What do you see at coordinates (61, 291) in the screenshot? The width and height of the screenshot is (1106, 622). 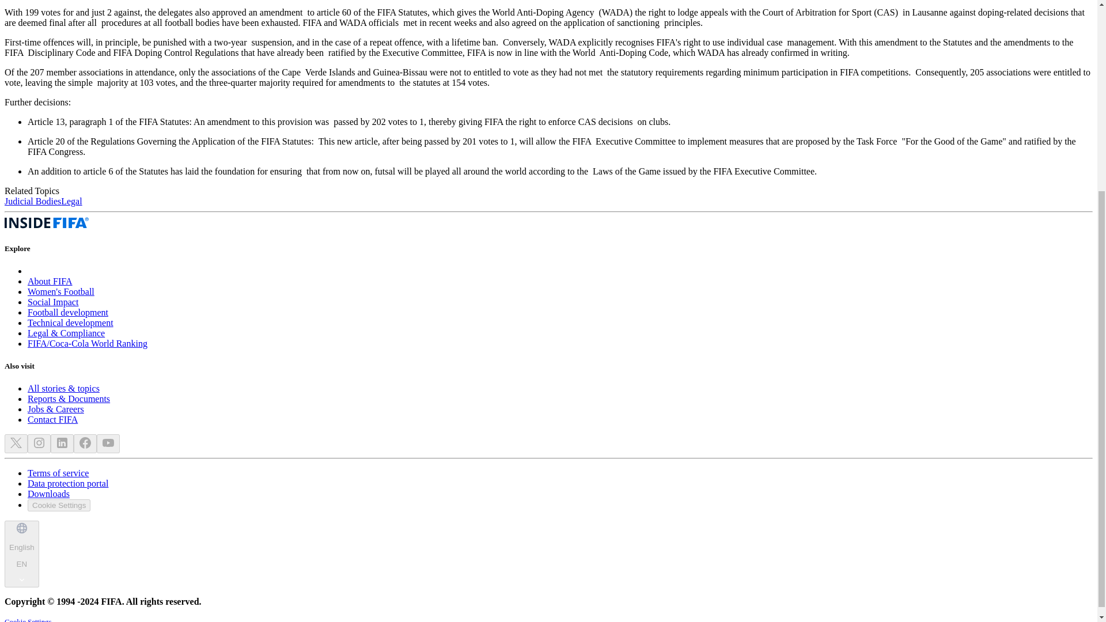 I see `Cookie Settings` at bounding box center [61, 291].